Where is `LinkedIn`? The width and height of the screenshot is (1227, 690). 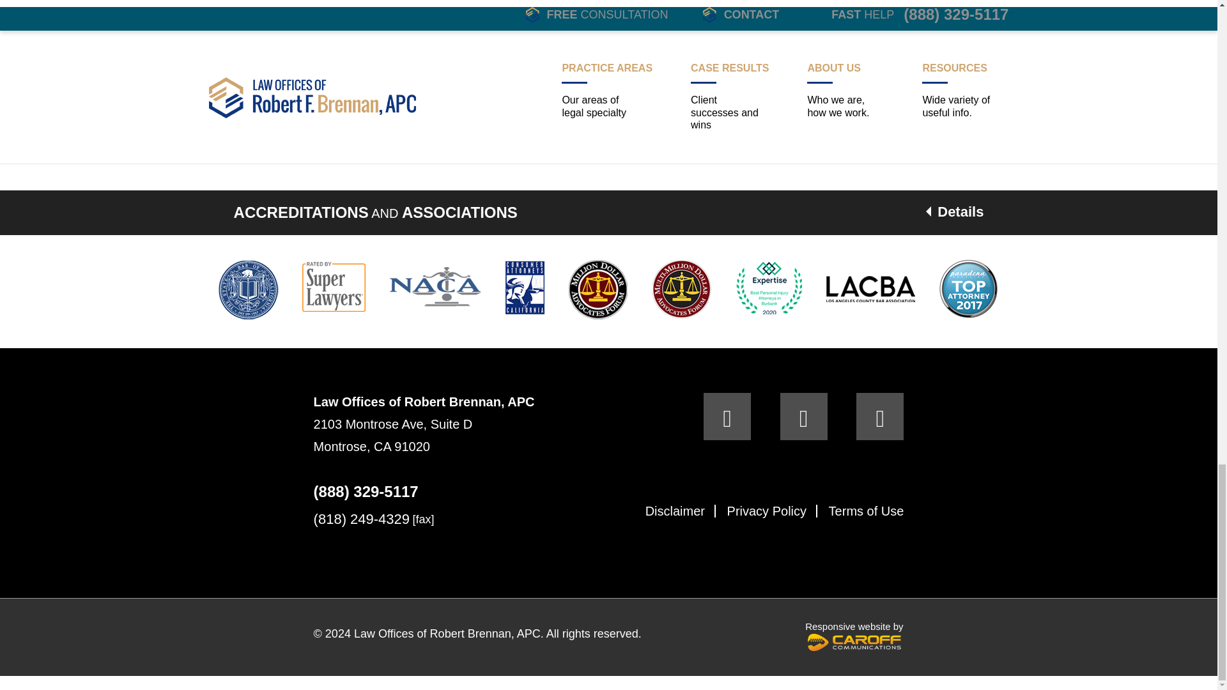
LinkedIn is located at coordinates (804, 417).